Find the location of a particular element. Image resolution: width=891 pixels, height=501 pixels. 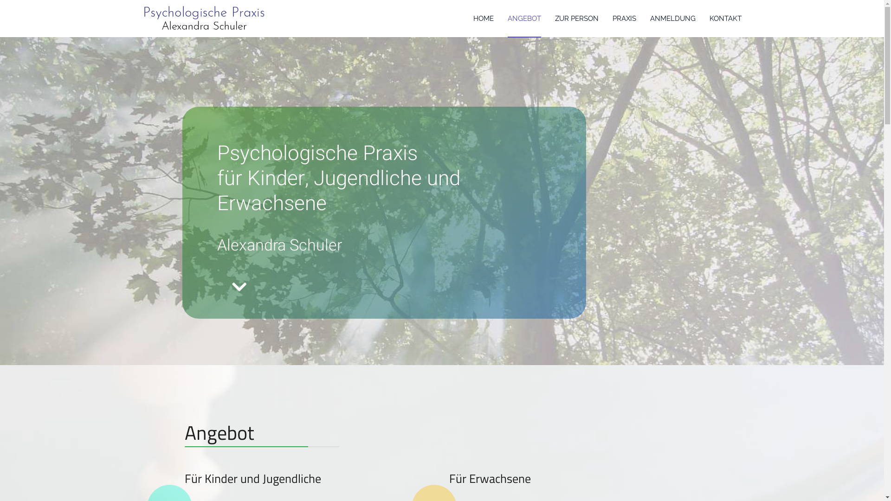

KONTAKT is located at coordinates (726, 19).